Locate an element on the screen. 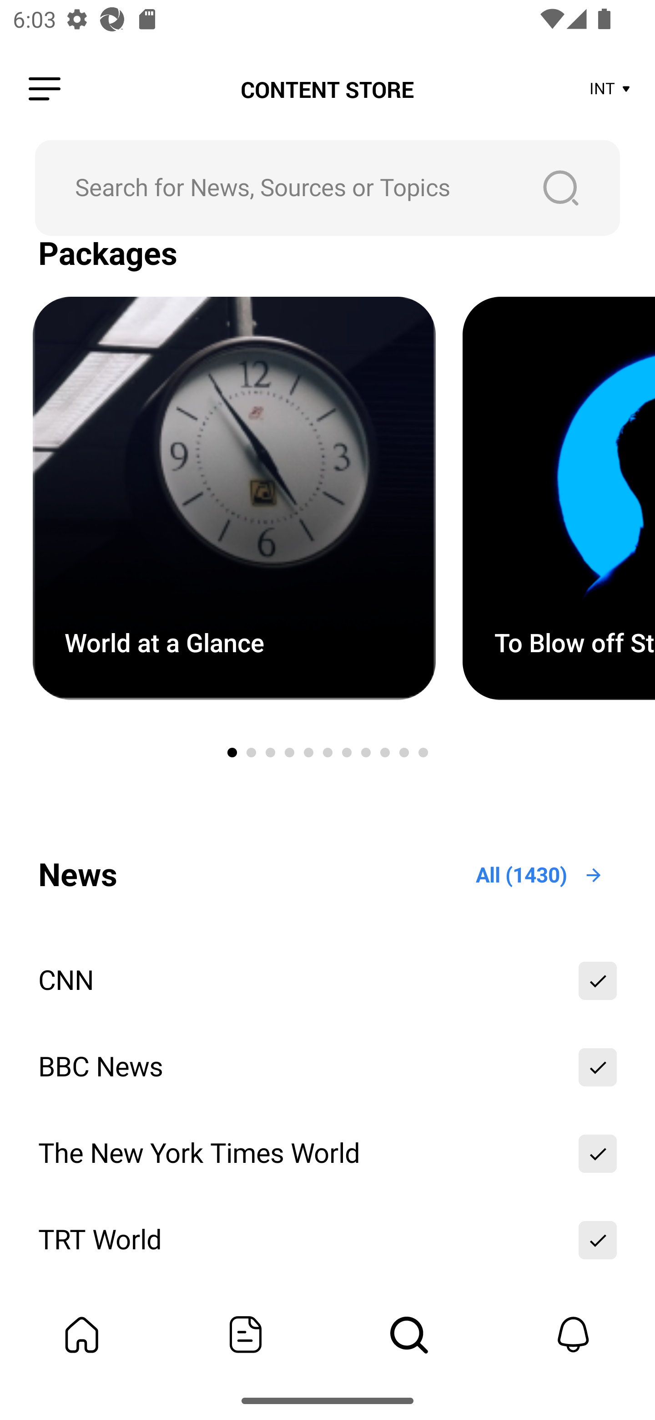  Notifications is located at coordinates (573, 1334).